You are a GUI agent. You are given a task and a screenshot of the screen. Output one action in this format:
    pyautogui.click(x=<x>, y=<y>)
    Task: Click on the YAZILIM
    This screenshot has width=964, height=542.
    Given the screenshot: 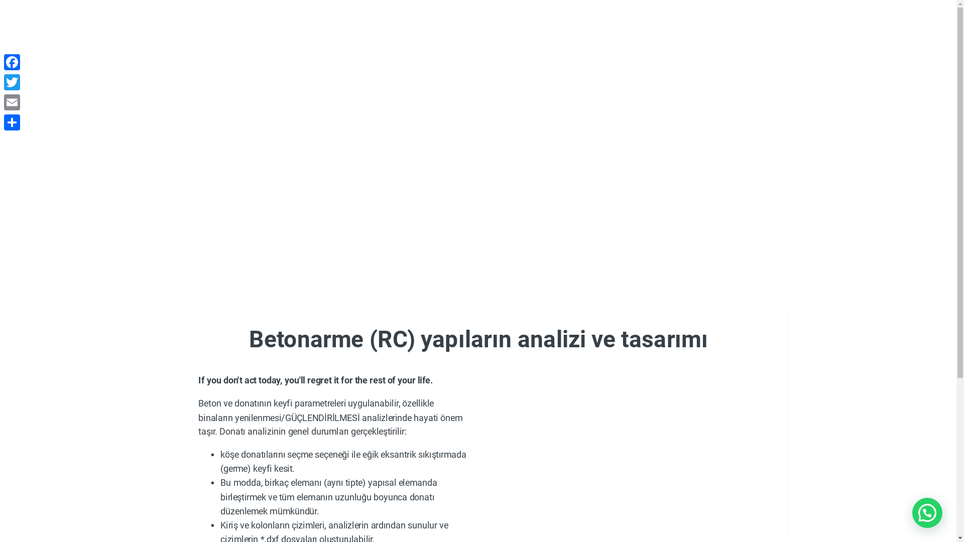 What is the action you would take?
    pyautogui.click(x=241, y=42)
    